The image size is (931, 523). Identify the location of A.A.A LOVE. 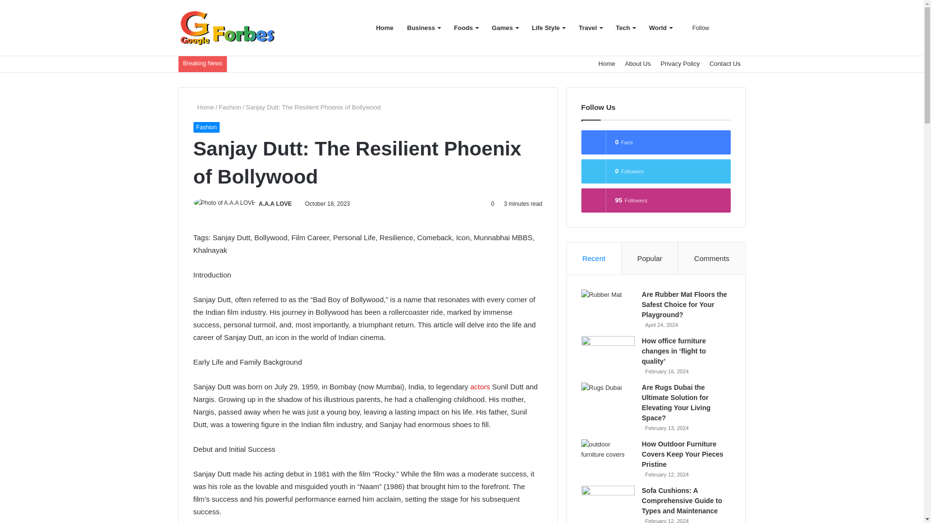
(275, 203).